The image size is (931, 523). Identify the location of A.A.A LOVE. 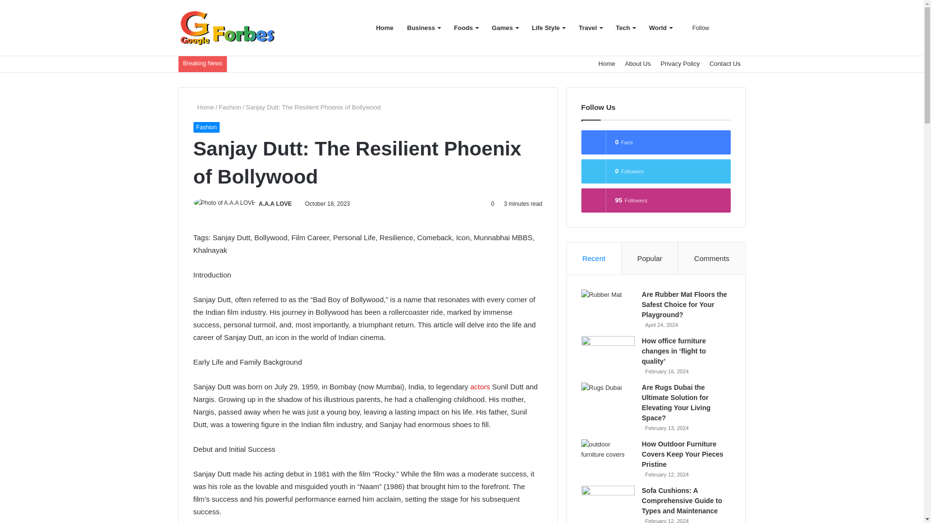
(275, 203).